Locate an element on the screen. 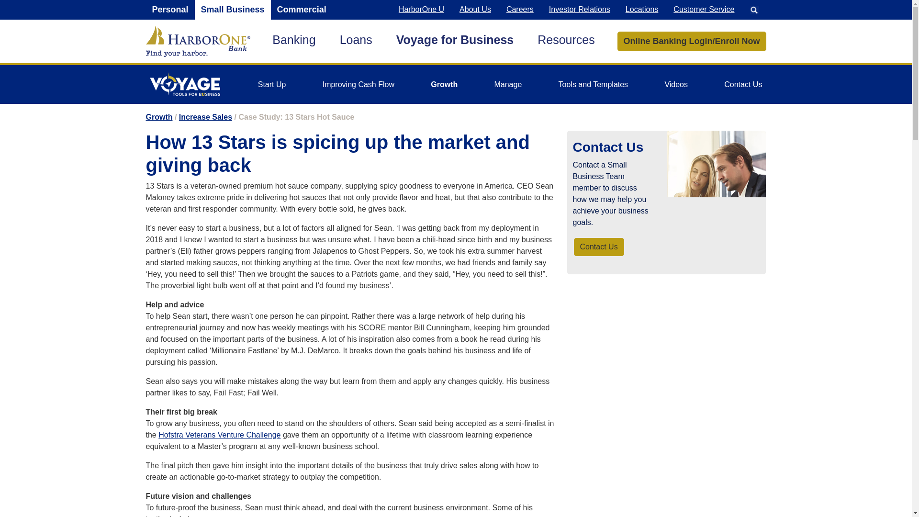 This screenshot has height=517, width=919. Banking is located at coordinates (293, 41).